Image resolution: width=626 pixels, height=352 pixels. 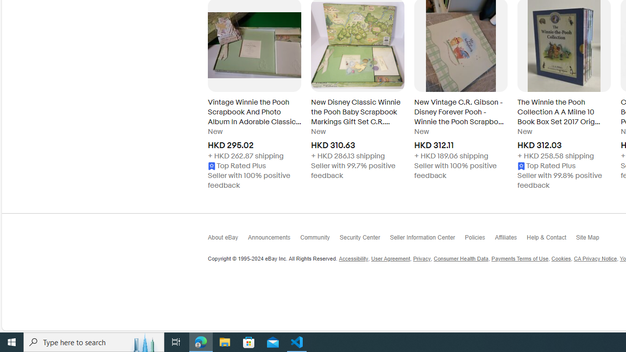 What do you see at coordinates (320, 240) in the screenshot?
I see `Community` at bounding box center [320, 240].